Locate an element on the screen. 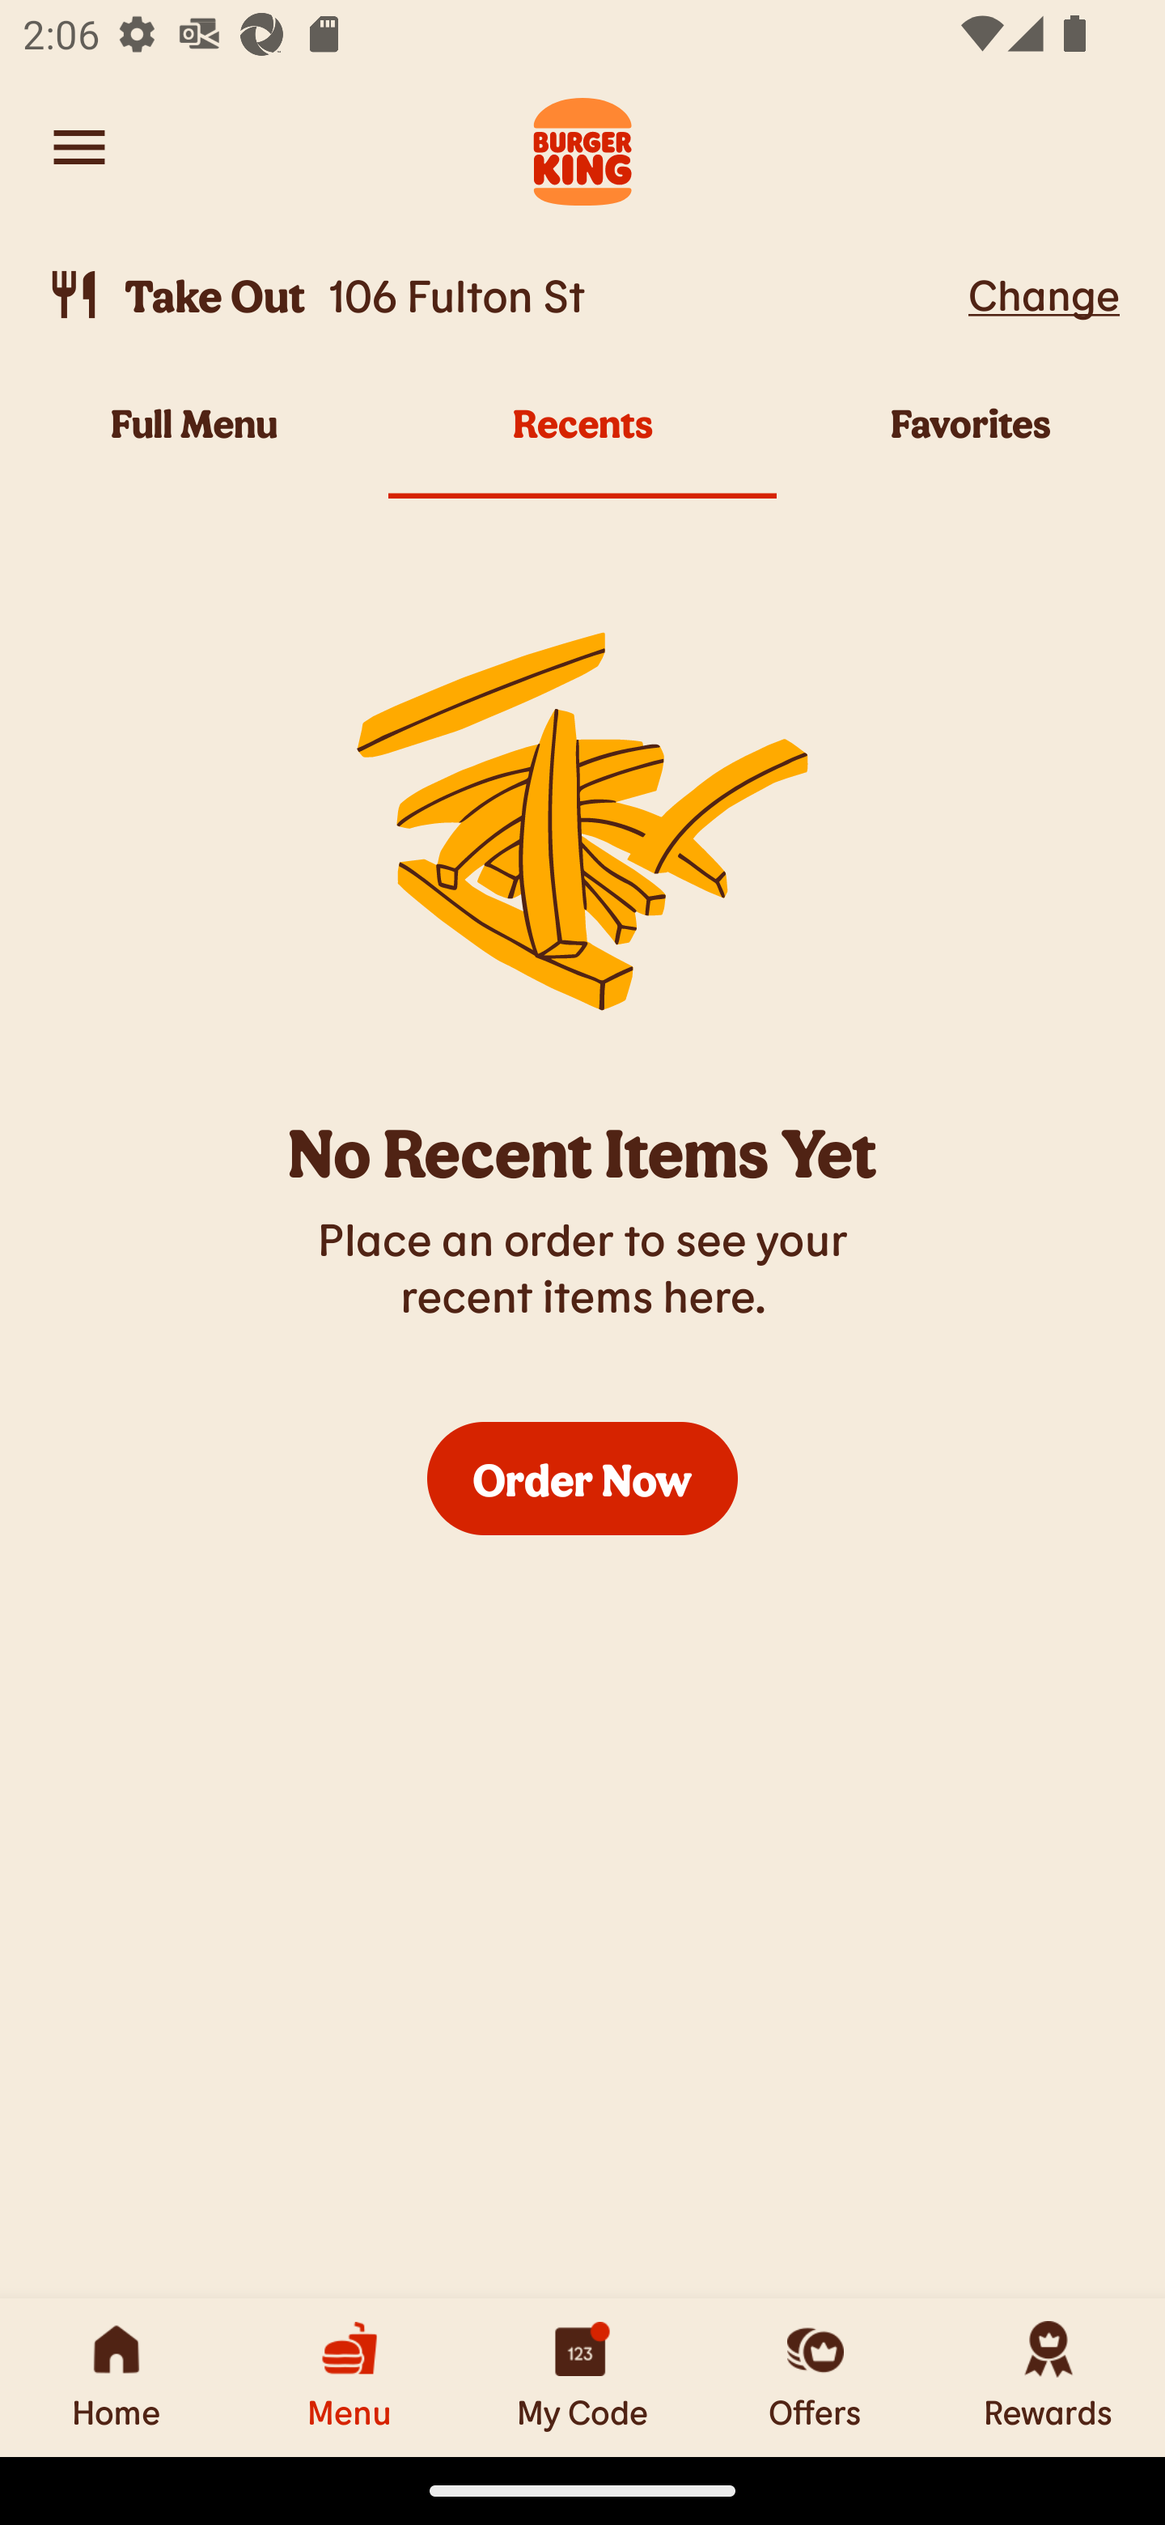 The height and width of the screenshot is (2525, 1165). Home is located at coordinates (116, 2377).